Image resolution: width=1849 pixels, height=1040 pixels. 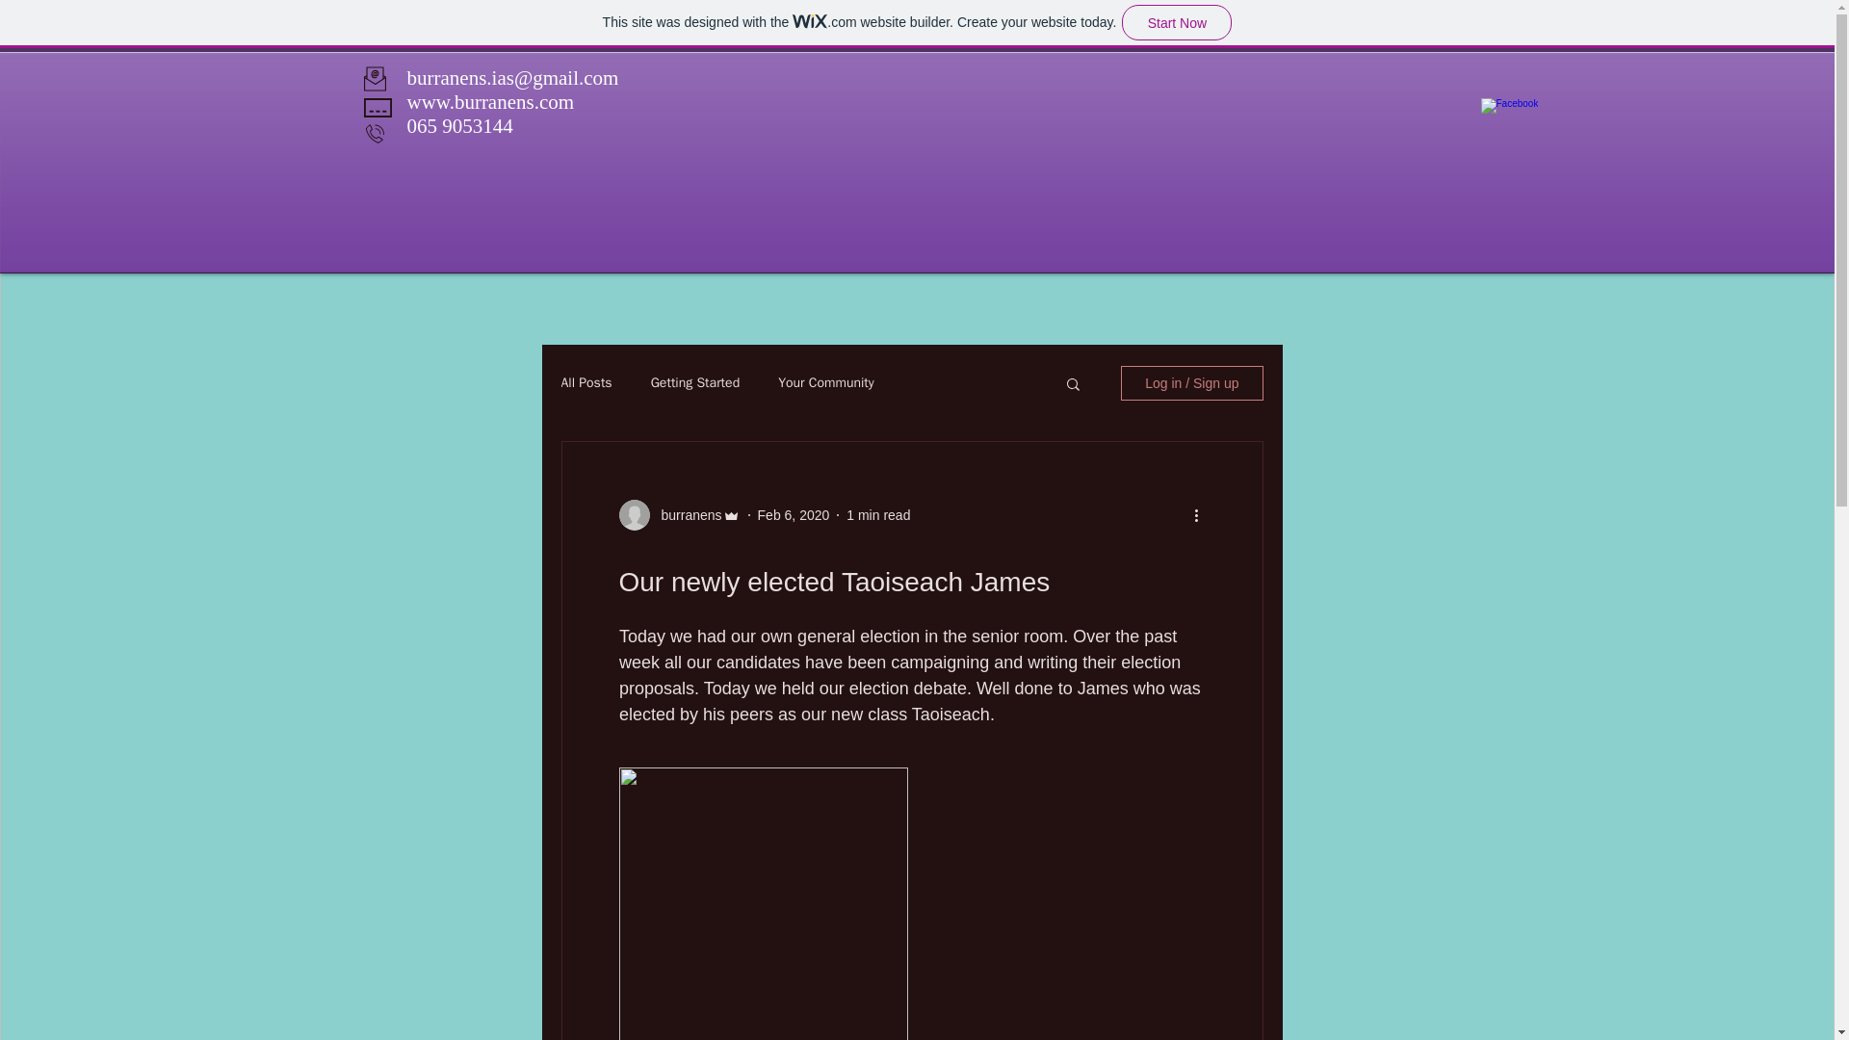 I want to click on Feb 6, 2020, so click(x=794, y=514).